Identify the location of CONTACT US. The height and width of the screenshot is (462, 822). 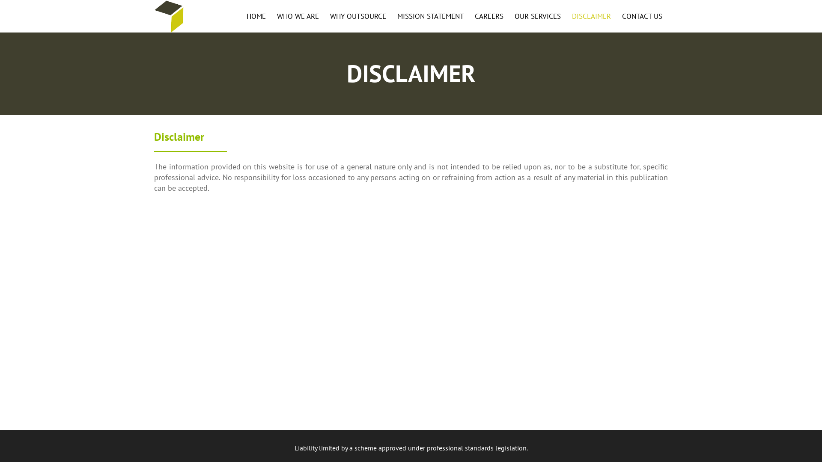
(642, 16).